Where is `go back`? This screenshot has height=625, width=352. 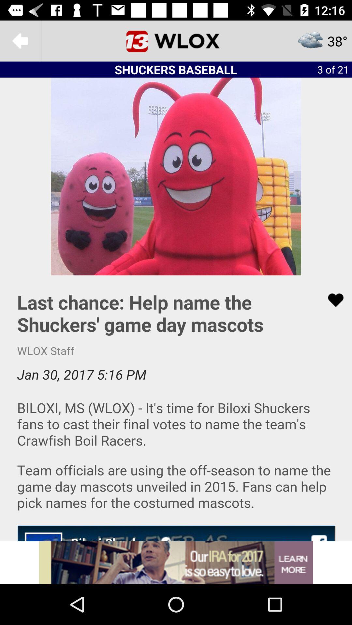 go back is located at coordinates (21, 41).